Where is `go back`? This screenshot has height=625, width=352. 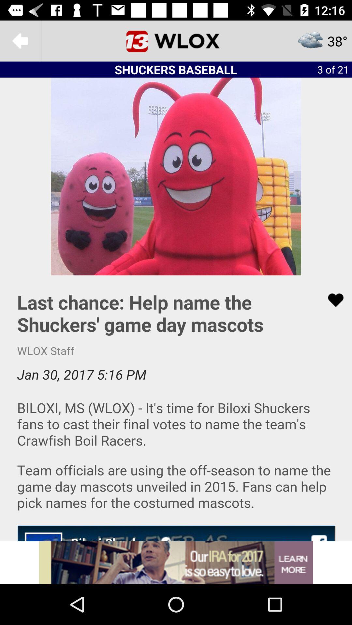 go back is located at coordinates (21, 41).